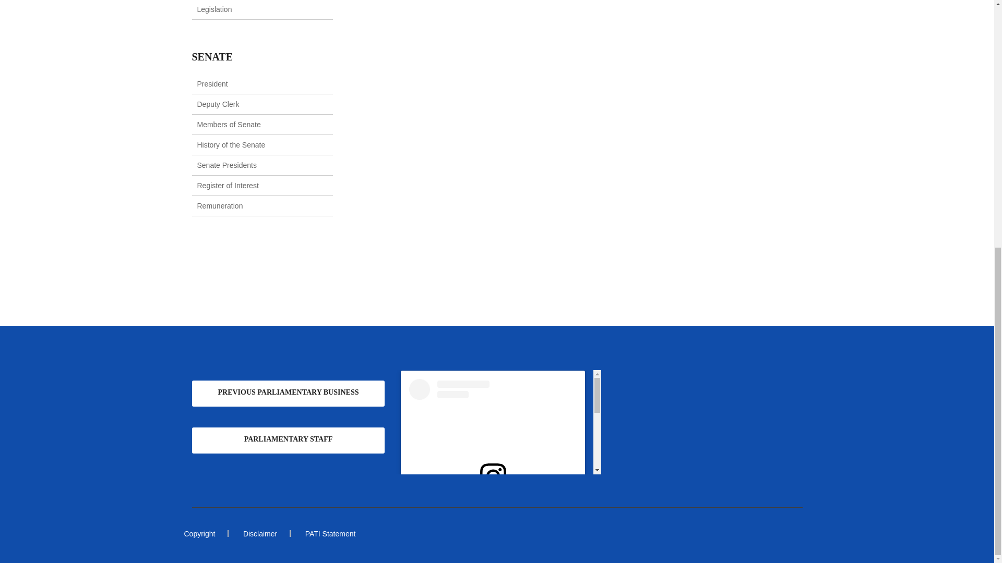 The height and width of the screenshot is (563, 1002). What do you see at coordinates (698, 422) in the screenshot?
I see `fb:page Facebook Social Plugin` at bounding box center [698, 422].